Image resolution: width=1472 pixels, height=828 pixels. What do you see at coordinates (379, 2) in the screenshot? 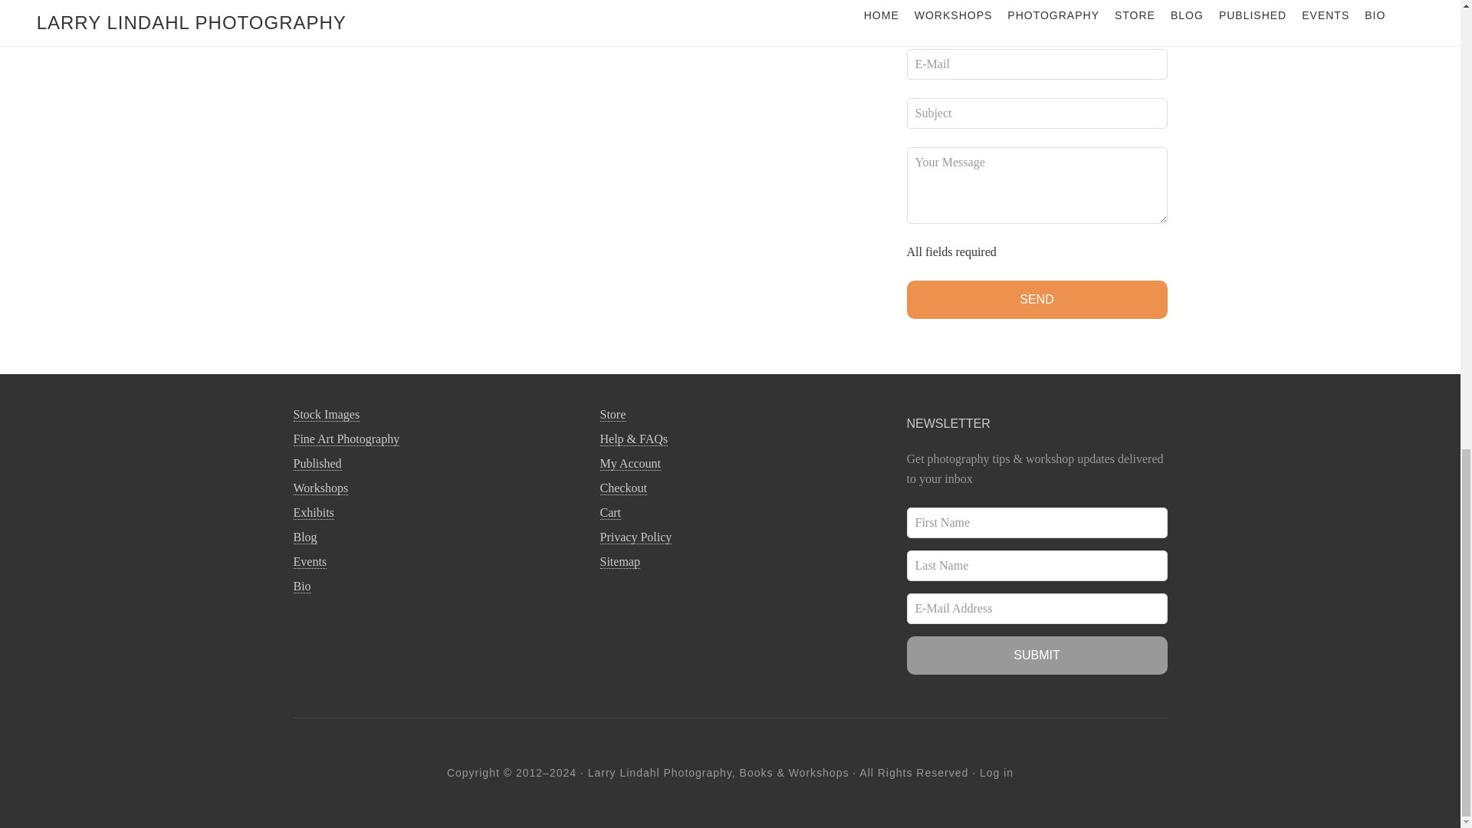
I see `4` at bounding box center [379, 2].